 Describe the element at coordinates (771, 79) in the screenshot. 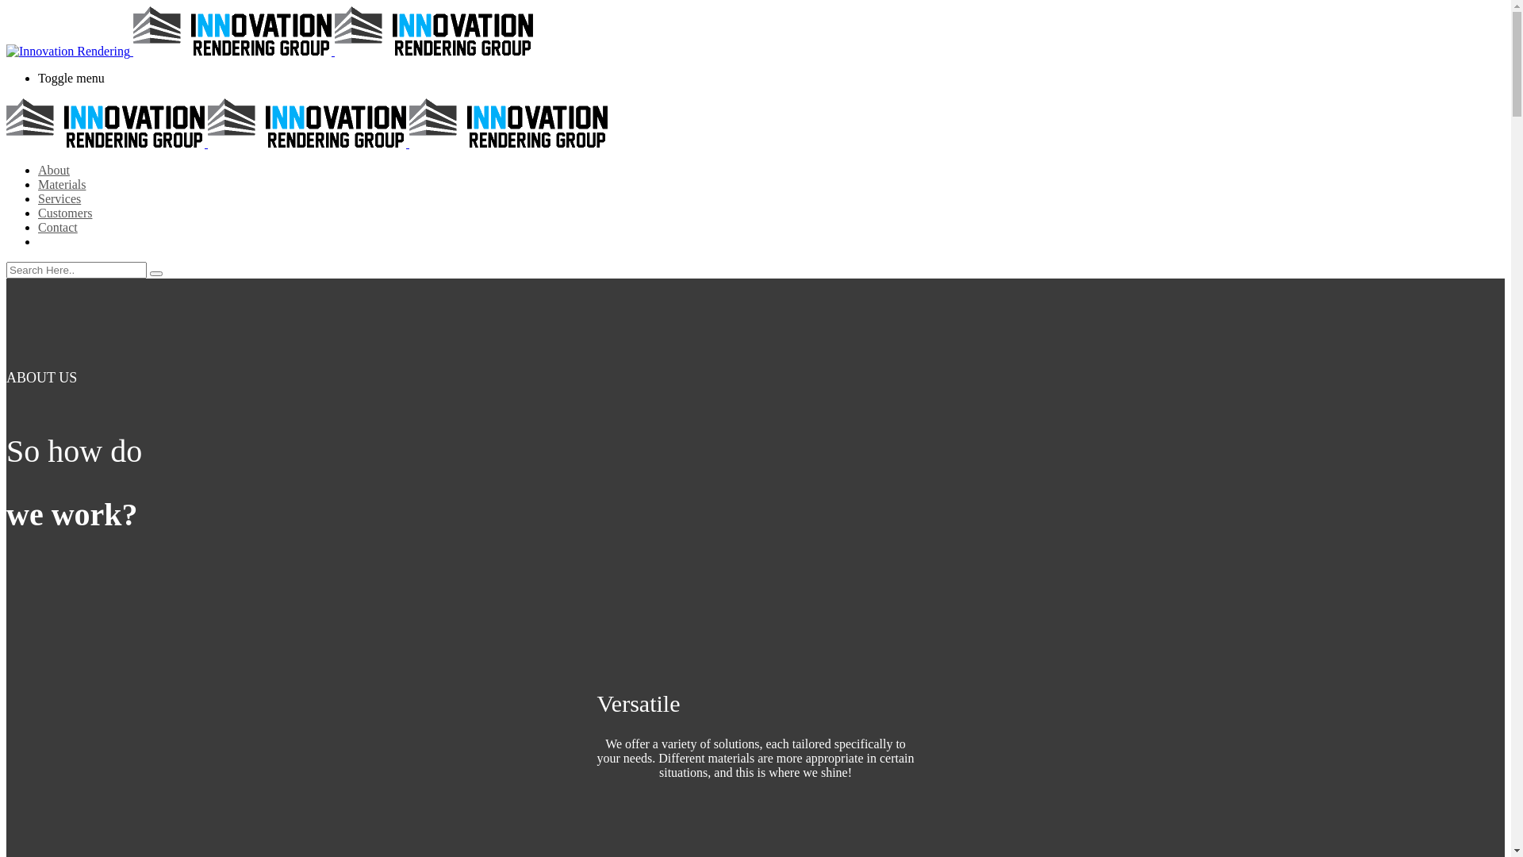

I see `Toggle menu` at that location.